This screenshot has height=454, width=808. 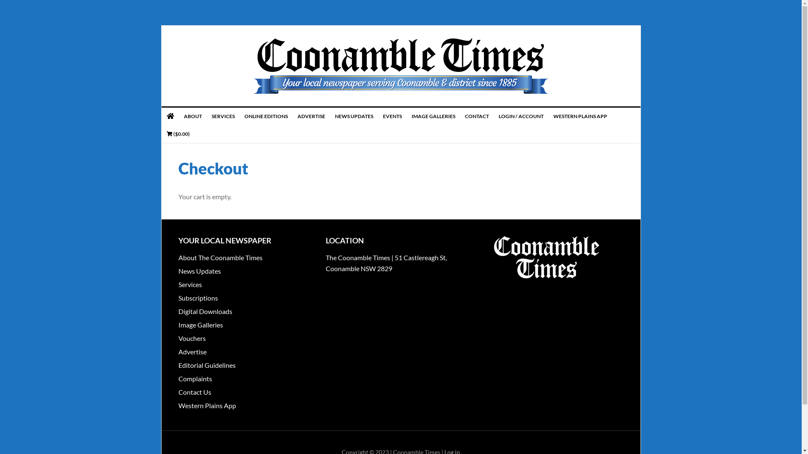 What do you see at coordinates (178, 134) in the screenshot?
I see `($0.00)` at bounding box center [178, 134].